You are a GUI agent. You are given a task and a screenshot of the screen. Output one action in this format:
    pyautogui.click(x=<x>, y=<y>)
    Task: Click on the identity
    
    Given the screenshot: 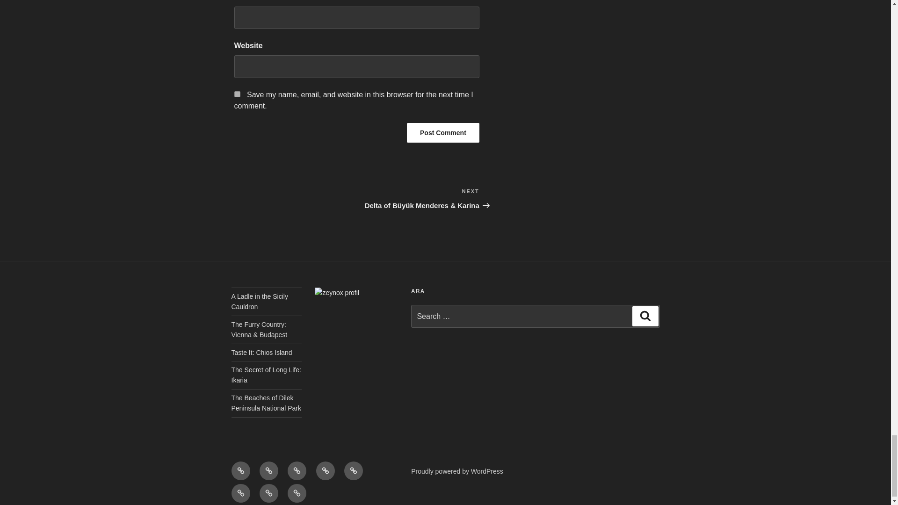 What is the action you would take?
    pyautogui.click(x=268, y=471)
    